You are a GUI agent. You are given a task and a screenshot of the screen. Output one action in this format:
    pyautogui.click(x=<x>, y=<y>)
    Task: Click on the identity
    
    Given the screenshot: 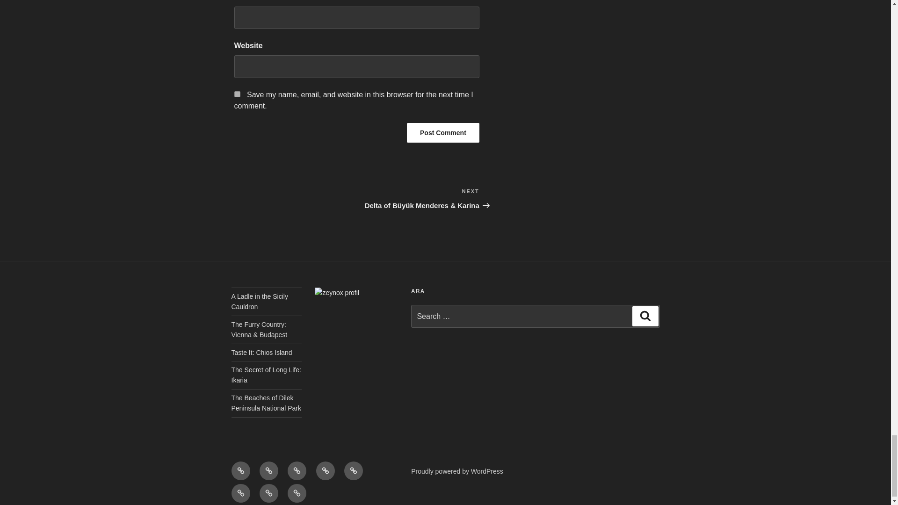 What is the action you would take?
    pyautogui.click(x=268, y=471)
    